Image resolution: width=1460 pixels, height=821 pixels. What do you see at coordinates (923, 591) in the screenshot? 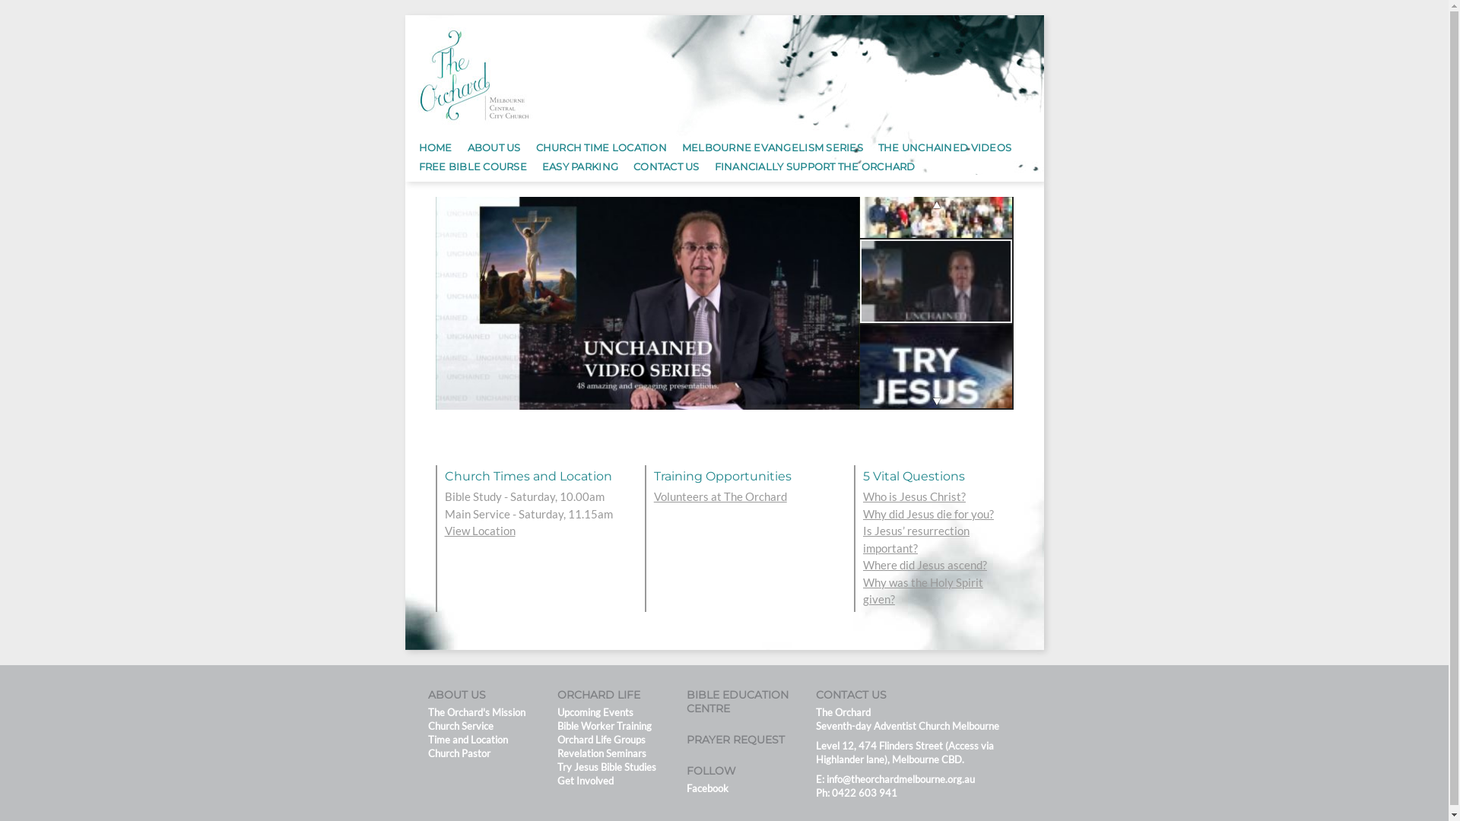
I see `Why was the Holy Spirit given?` at bounding box center [923, 591].